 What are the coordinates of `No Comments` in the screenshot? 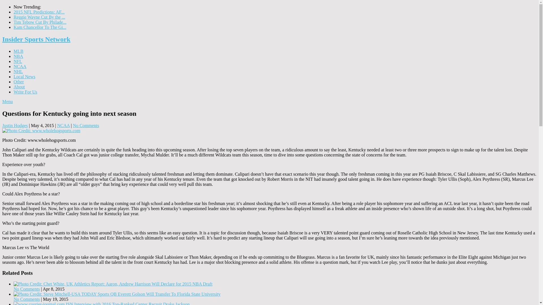 It's located at (86, 125).